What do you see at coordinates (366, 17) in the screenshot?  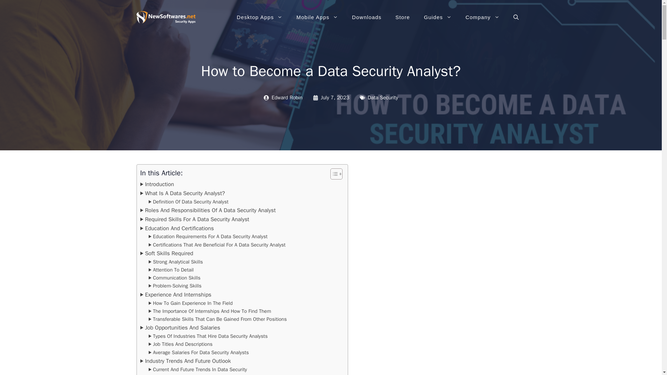 I see `Downloads` at bounding box center [366, 17].